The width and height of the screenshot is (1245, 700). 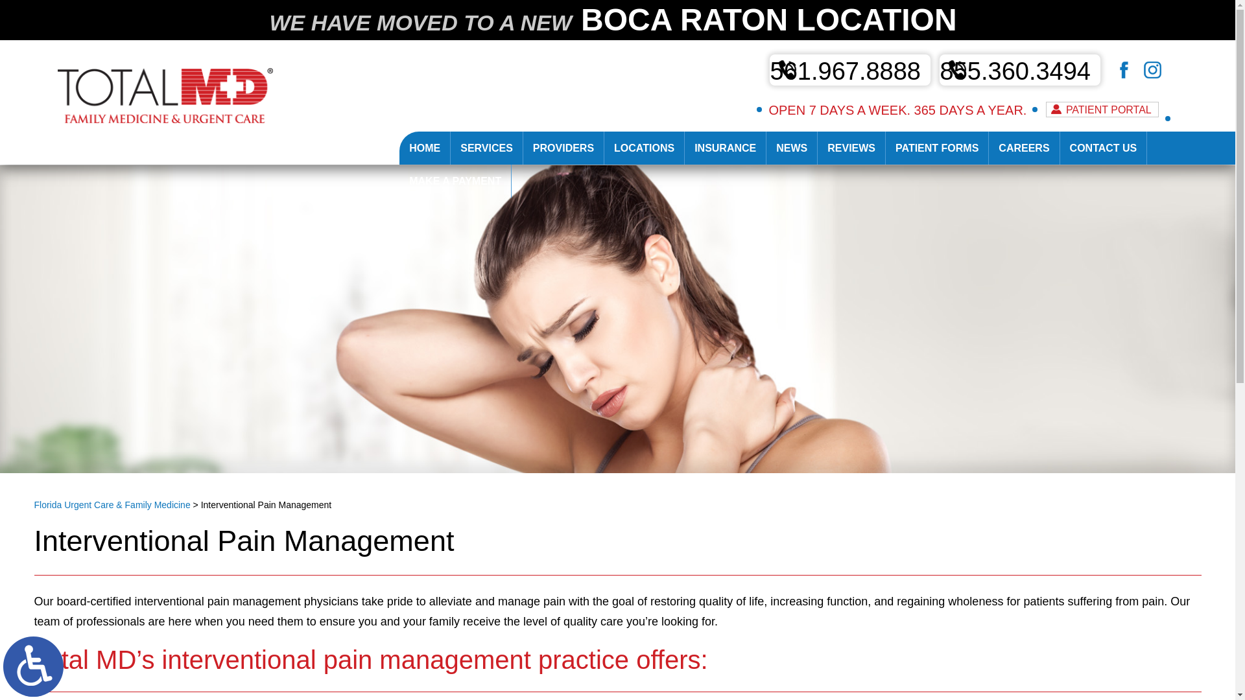 I want to click on LOCATIONS, so click(x=643, y=148).